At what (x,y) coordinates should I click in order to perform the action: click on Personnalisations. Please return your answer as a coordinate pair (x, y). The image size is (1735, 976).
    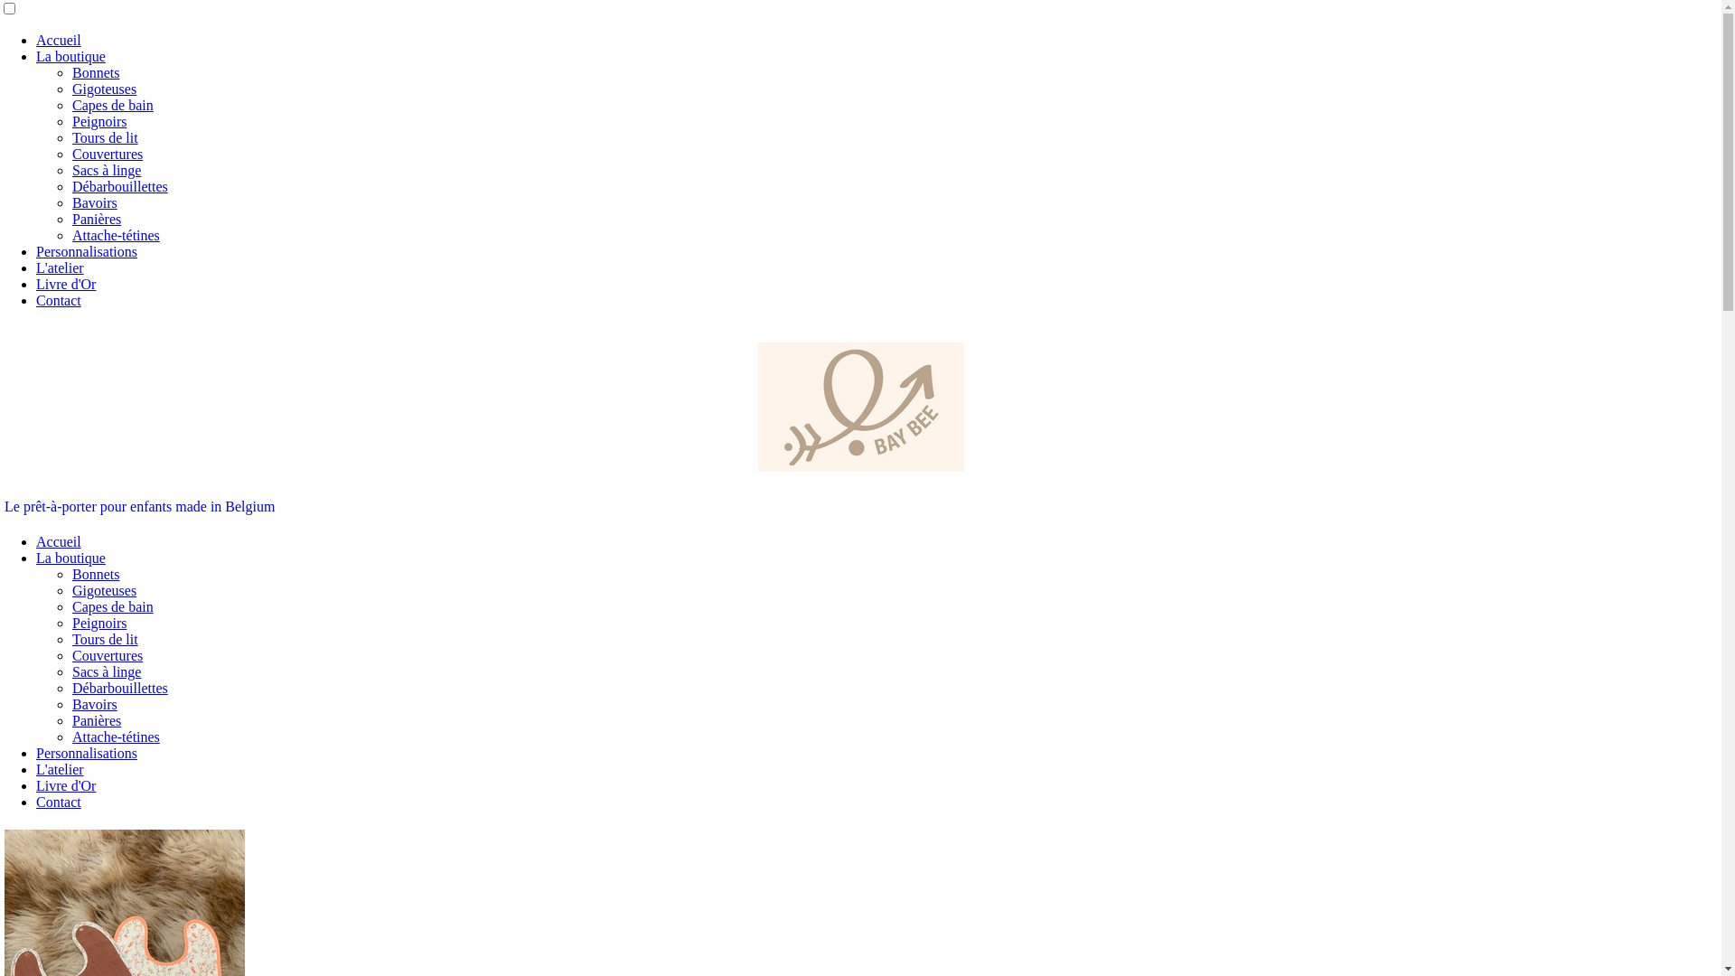
    Looking at the image, I should click on (87, 251).